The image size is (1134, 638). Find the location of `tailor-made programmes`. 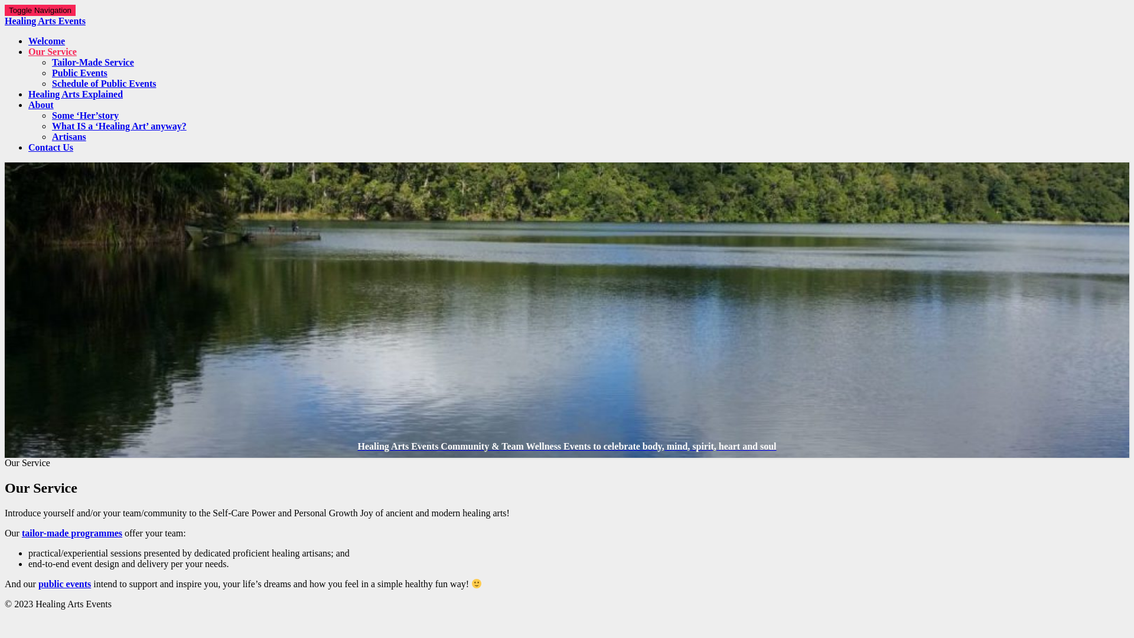

tailor-made programmes is located at coordinates (72, 533).